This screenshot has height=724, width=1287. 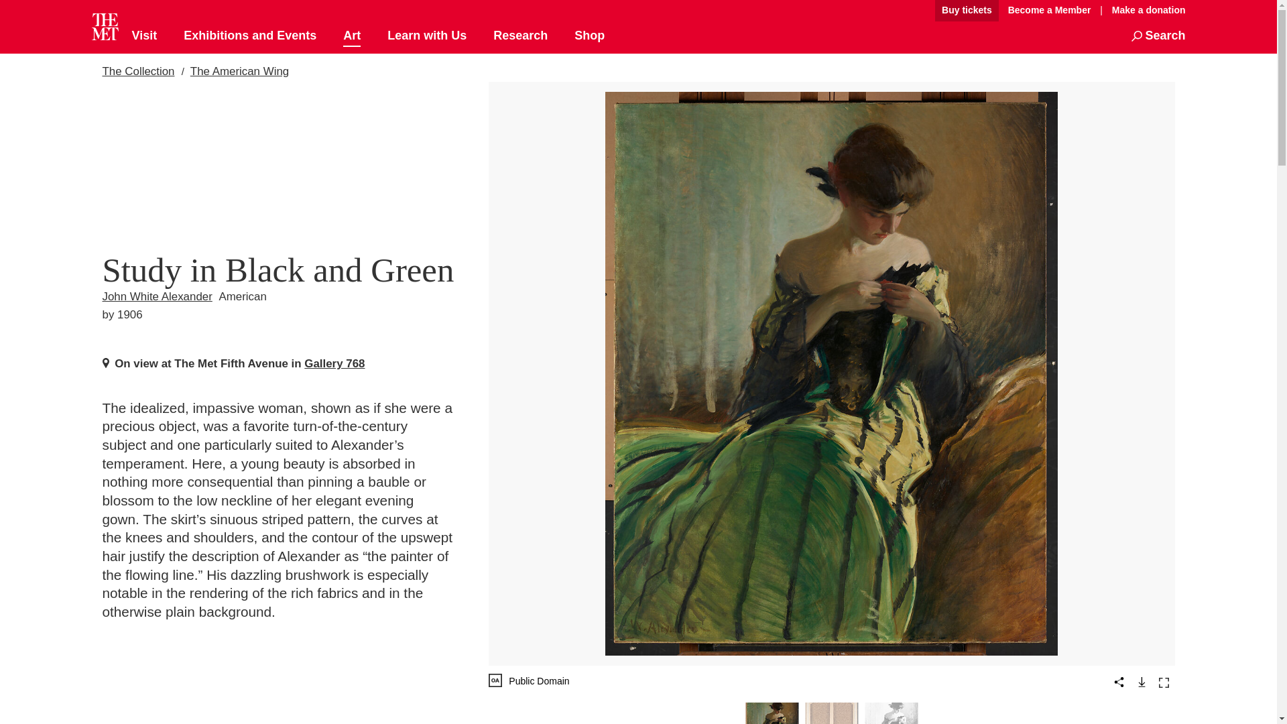 What do you see at coordinates (1145, 10) in the screenshot?
I see `Make a donation` at bounding box center [1145, 10].